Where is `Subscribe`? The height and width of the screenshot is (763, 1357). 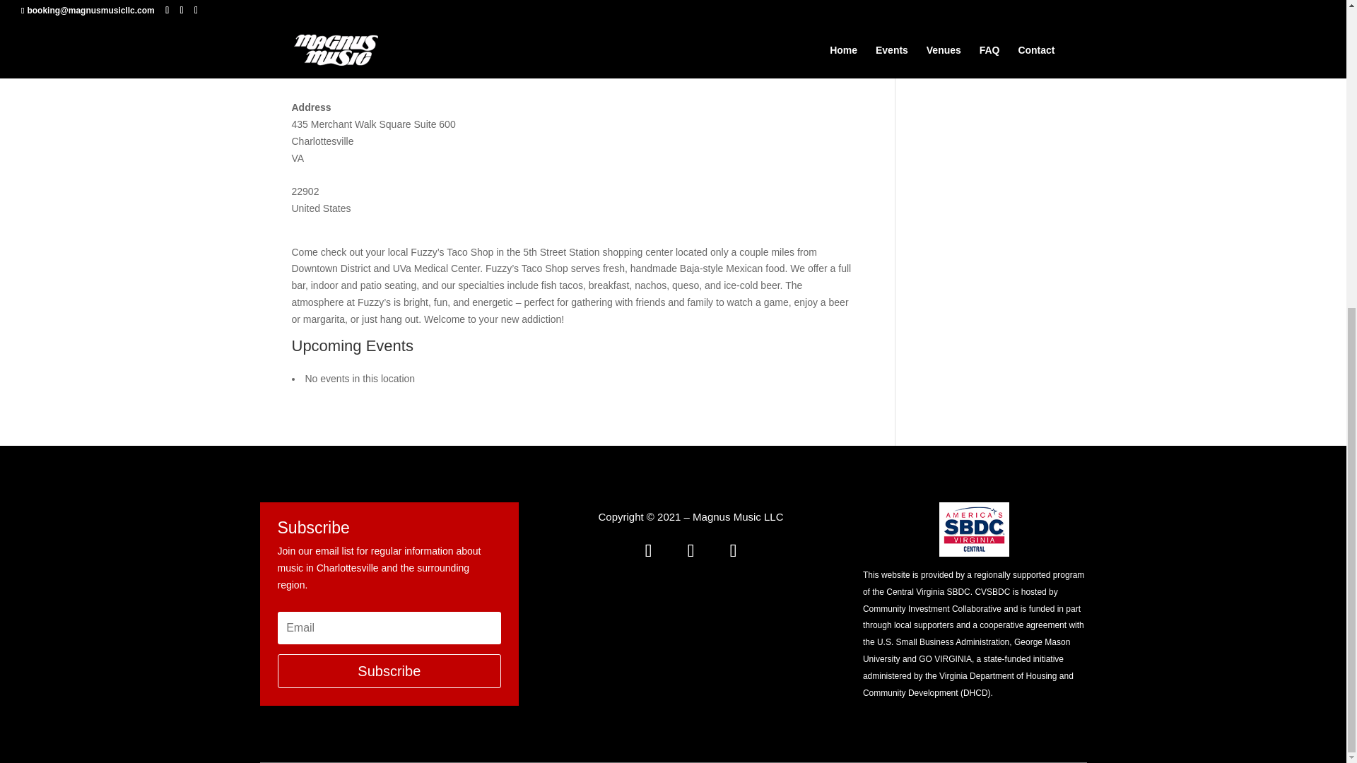
Subscribe is located at coordinates (389, 671).